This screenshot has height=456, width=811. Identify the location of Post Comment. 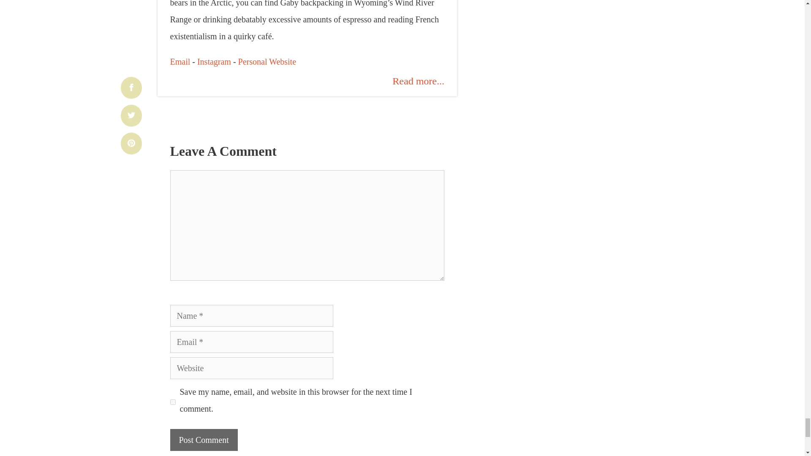
(204, 440).